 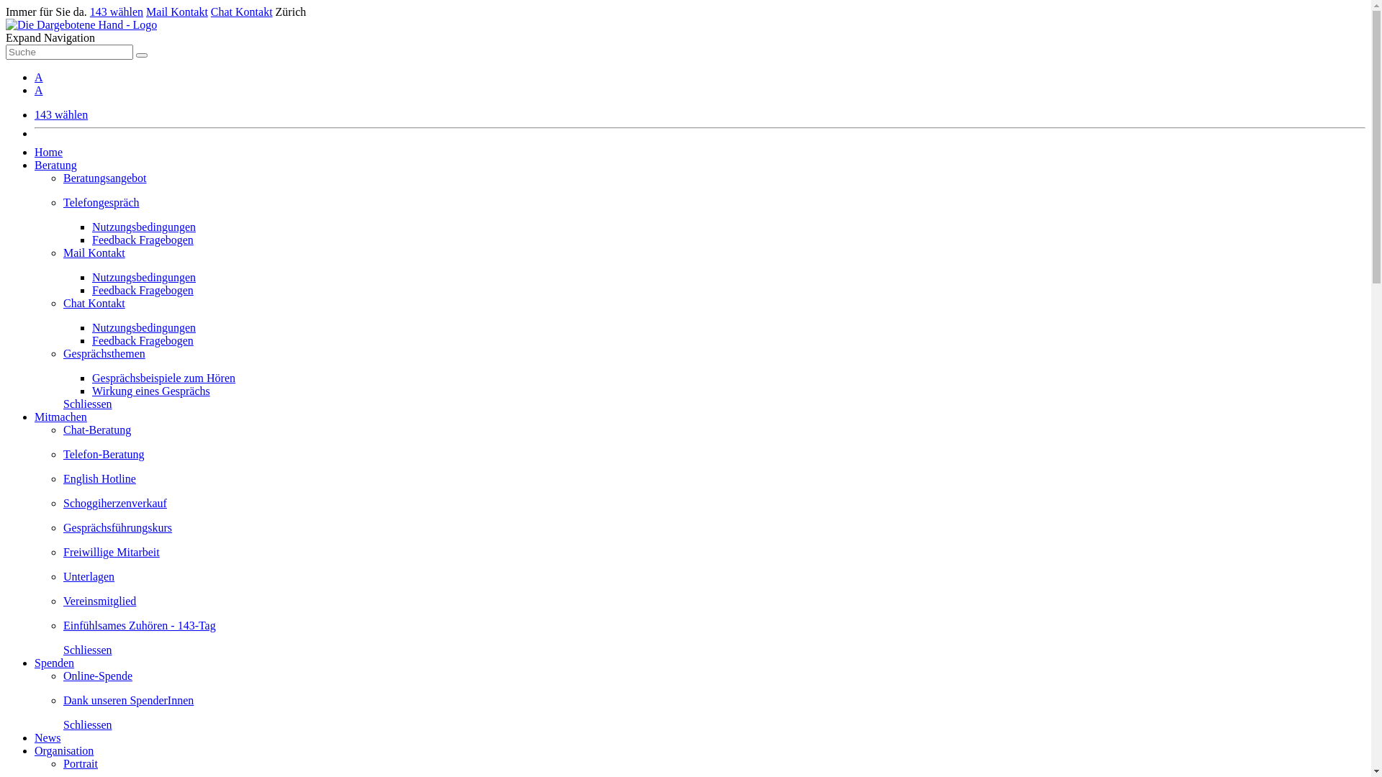 What do you see at coordinates (714, 558) in the screenshot?
I see `Freiwillige Mitarbeit` at bounding box center [714, 558].